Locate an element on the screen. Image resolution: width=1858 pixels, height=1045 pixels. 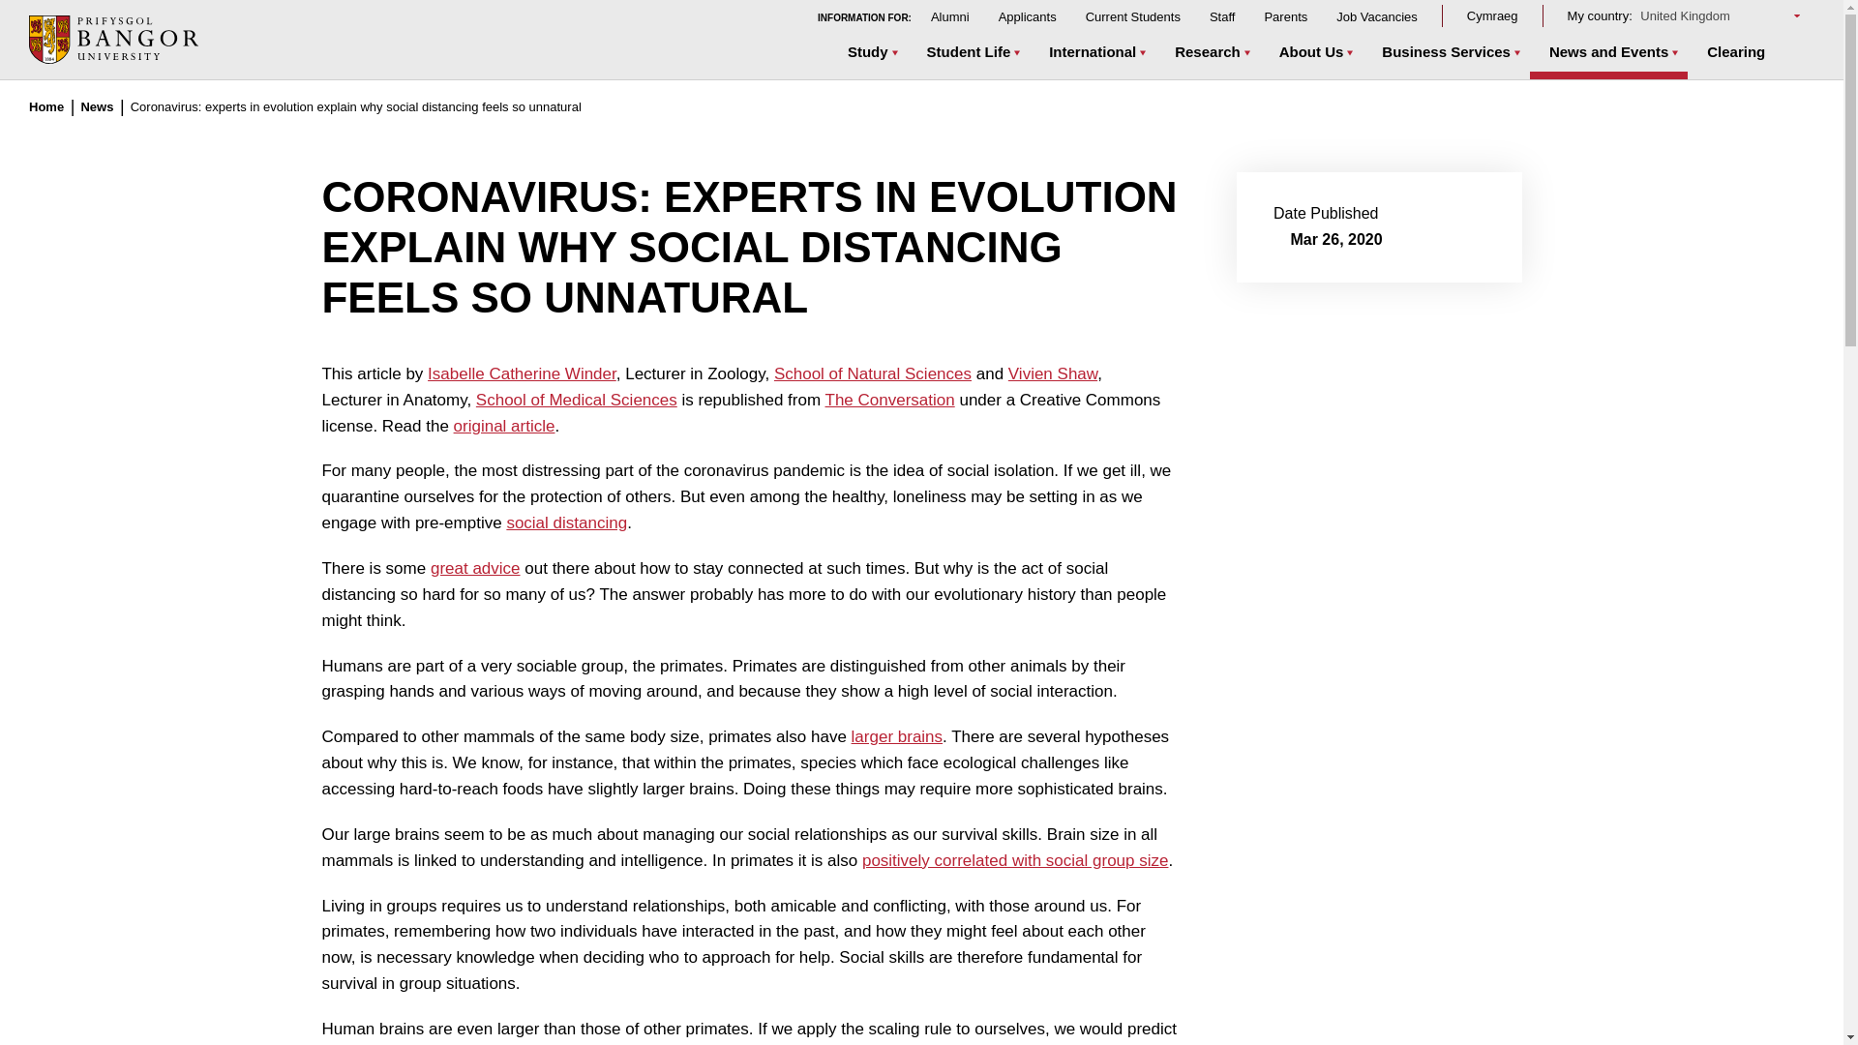
Applicants is located at coordinates (1028, 15).